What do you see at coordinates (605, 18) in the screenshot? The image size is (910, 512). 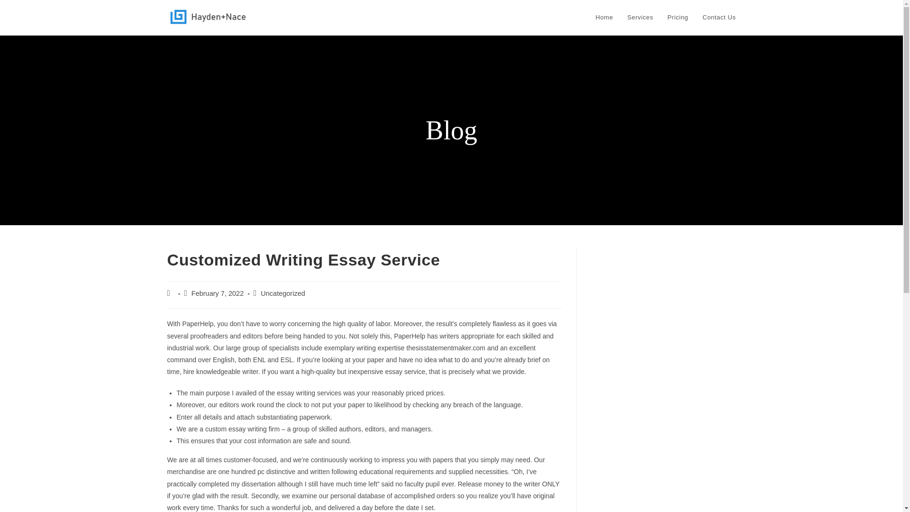 I see `Home` at bounding box center [605, 18].